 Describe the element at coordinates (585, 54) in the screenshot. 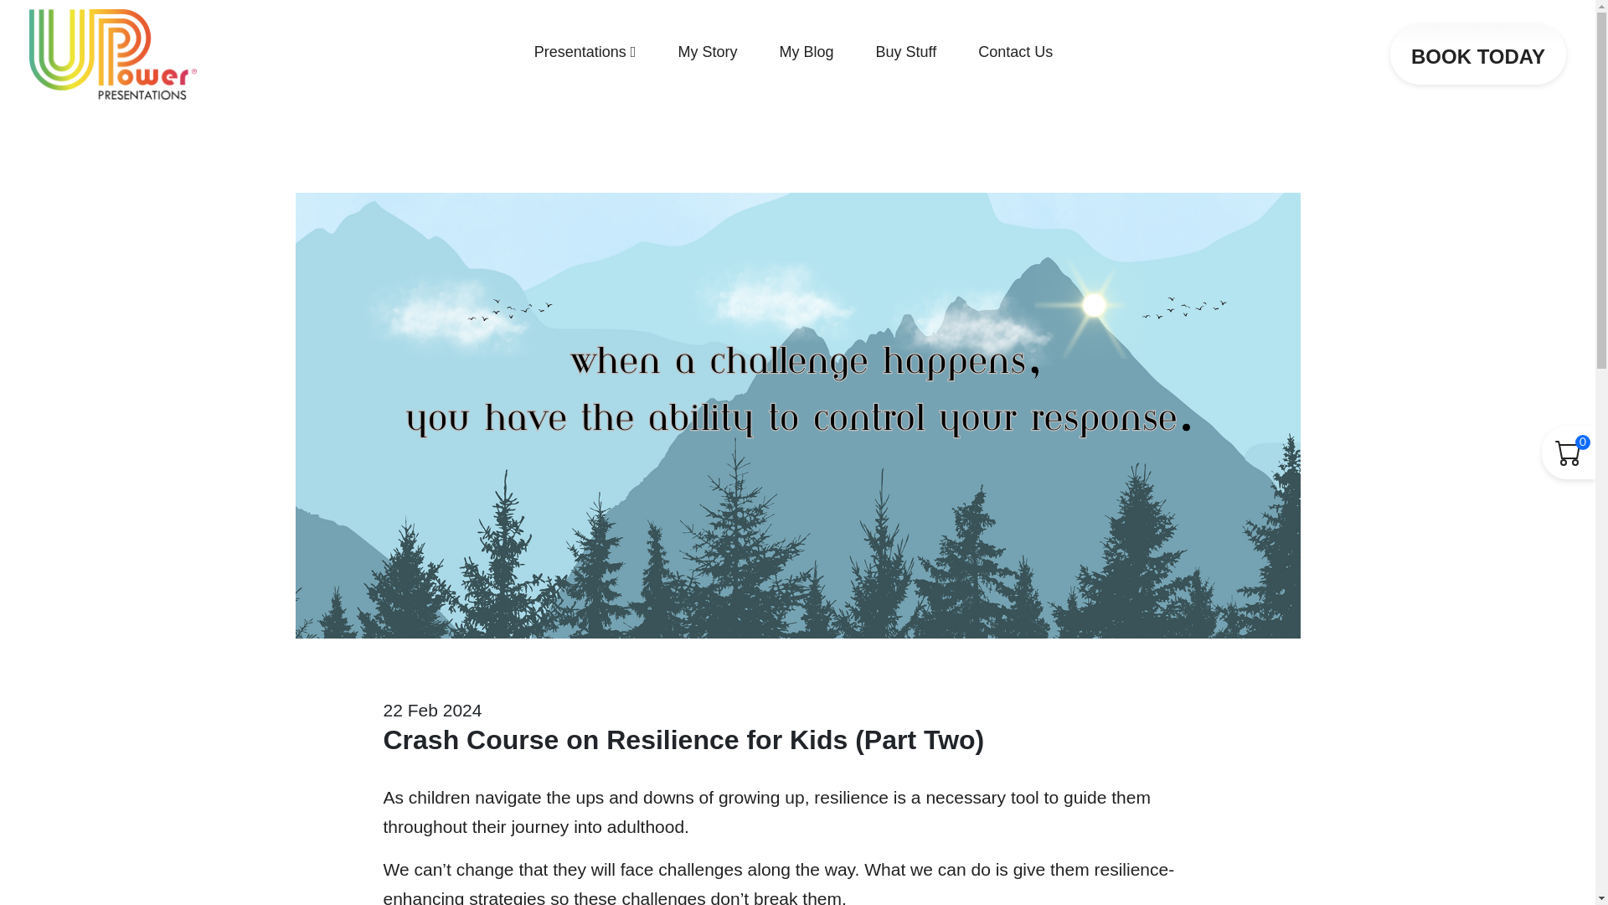

I see `Presentations` at that location.